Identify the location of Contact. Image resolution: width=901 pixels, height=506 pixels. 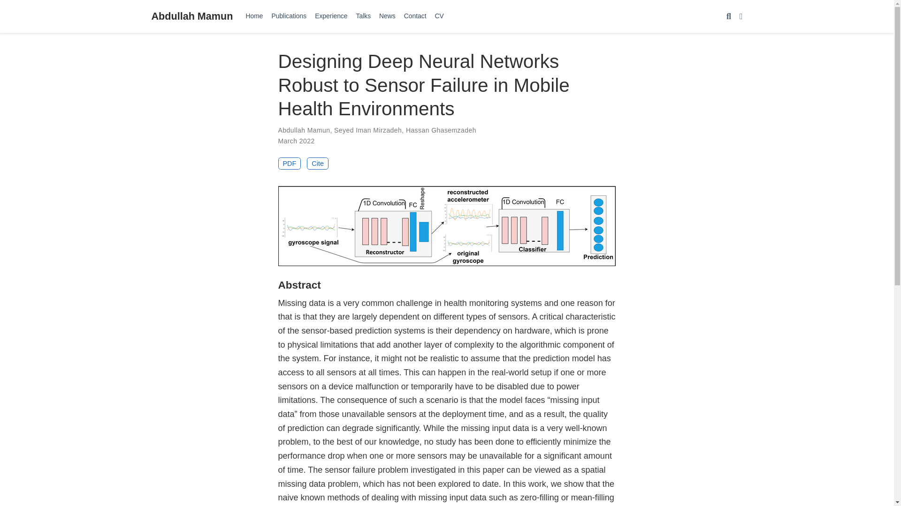
(415, 16).